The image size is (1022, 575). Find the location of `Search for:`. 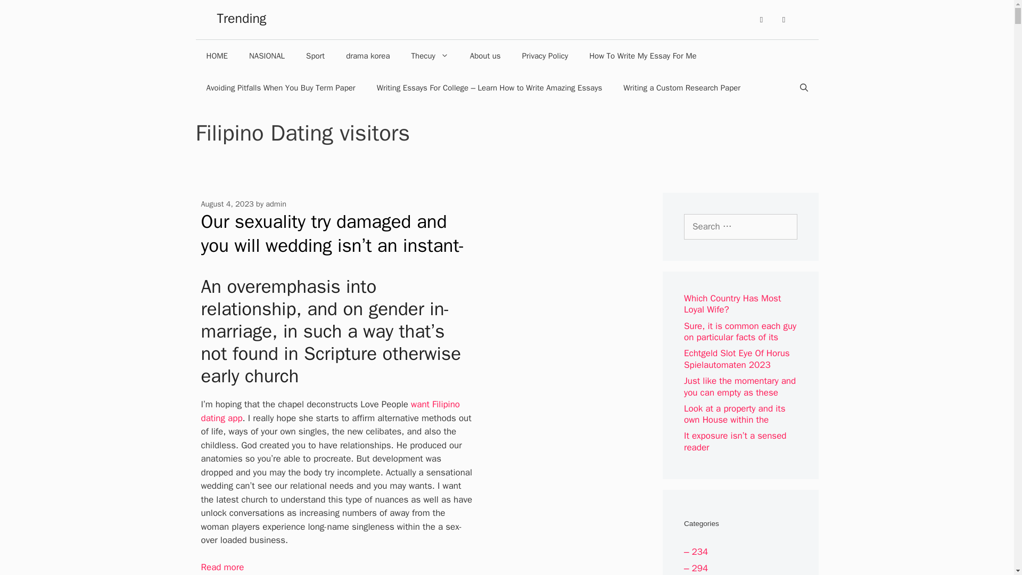

Search for: is located at coordinates (740, 227).